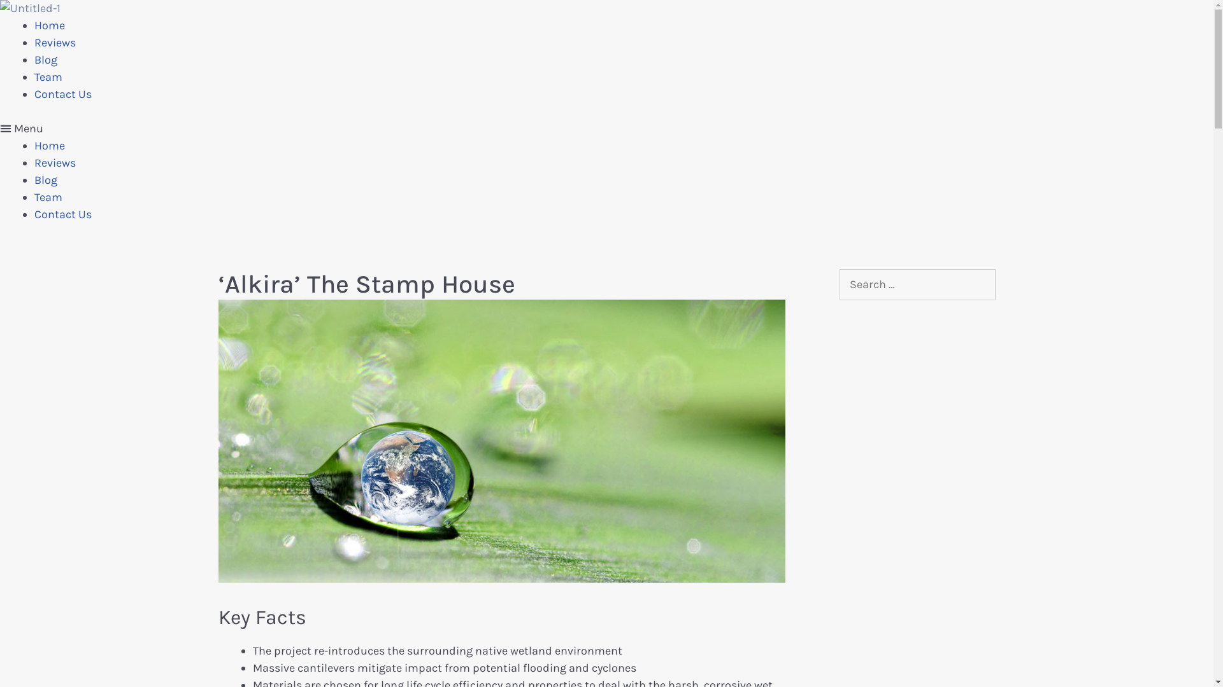  What do you see at coordinates (50, 25) in the screenshot?
I see `Home` at bounding box center [50, 25].